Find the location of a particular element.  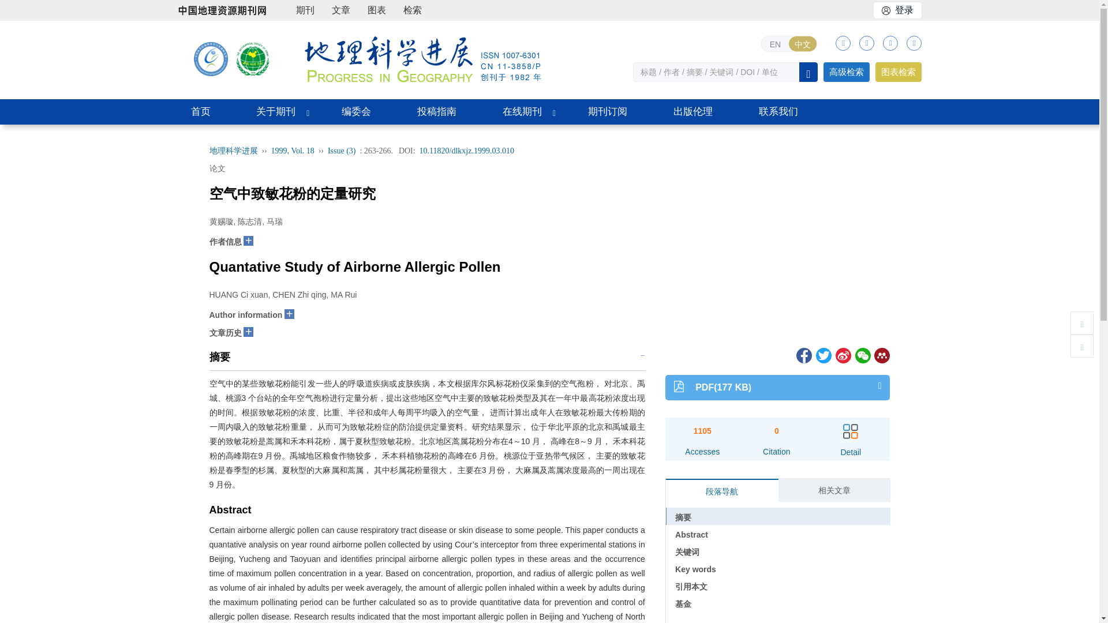

Abstract is located at coordinates (778, 533).